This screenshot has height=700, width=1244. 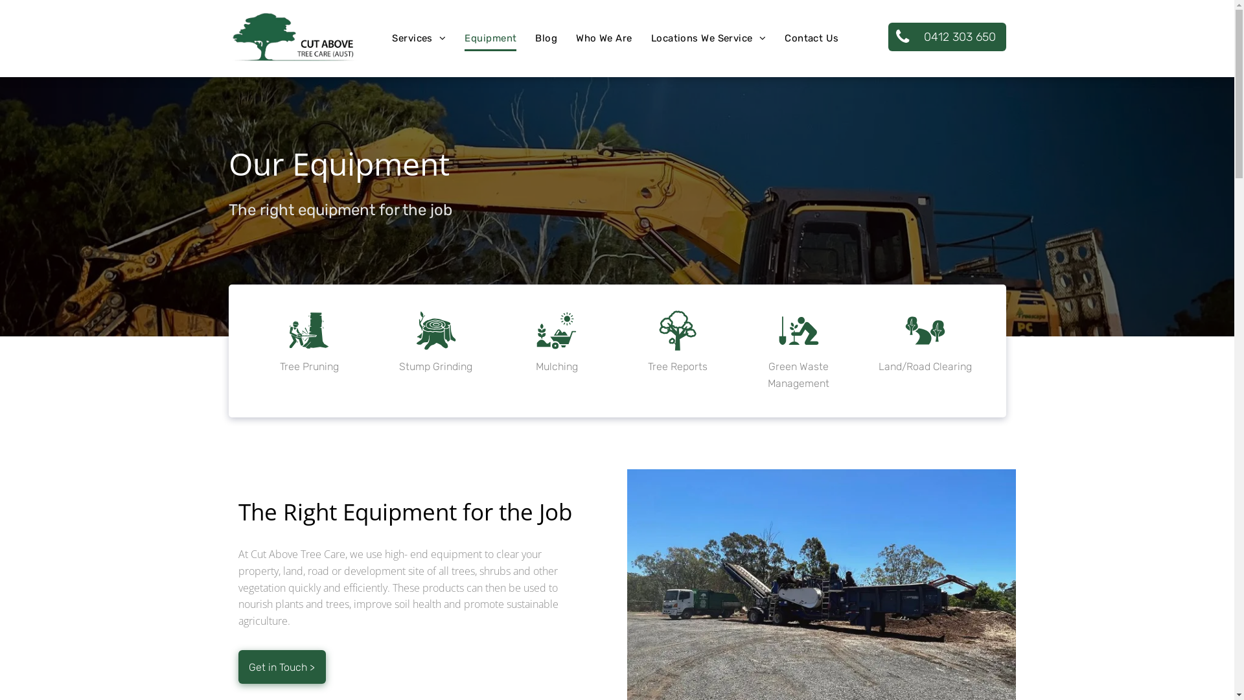 What do you see at coordinates (799, 331) in the screenshot?
I see `tree plants icon` at bounding box center [799, 331].